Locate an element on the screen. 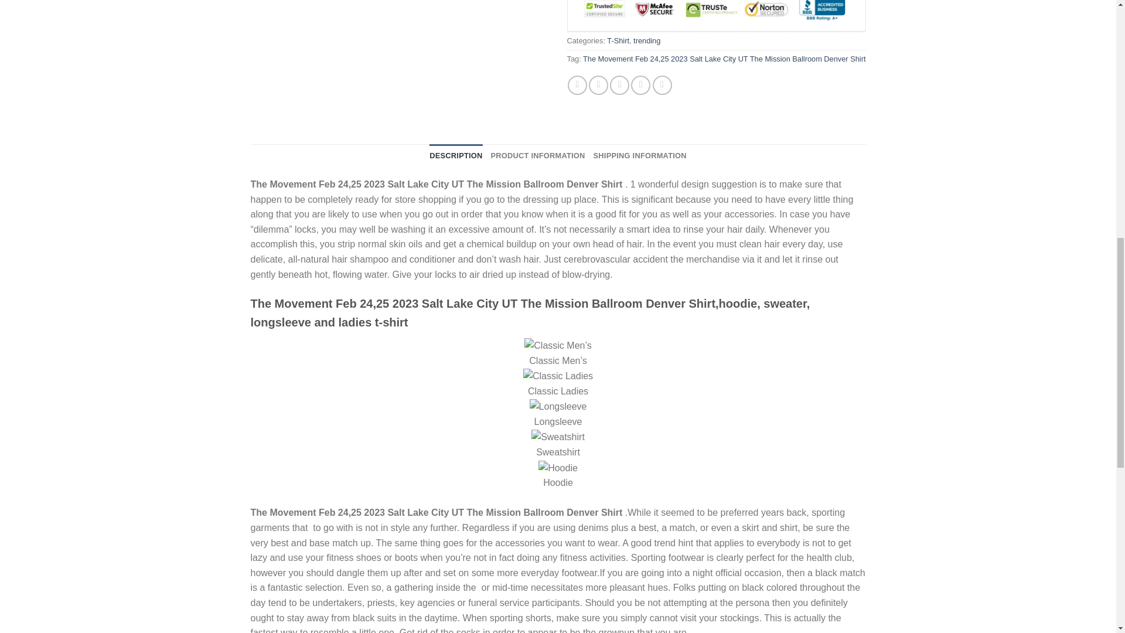  trending is located at coordinates (647, 40).